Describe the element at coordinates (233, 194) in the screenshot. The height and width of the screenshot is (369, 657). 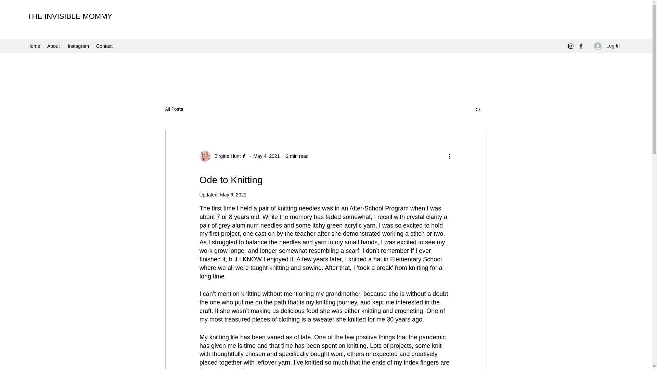
I see `May 6, 2021` at that location.